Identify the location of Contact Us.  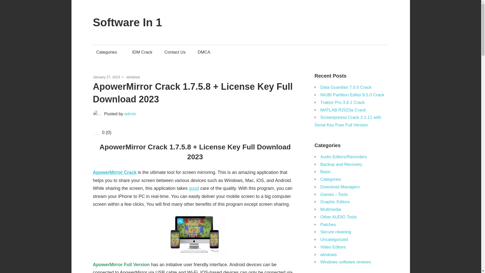
(175, 52).